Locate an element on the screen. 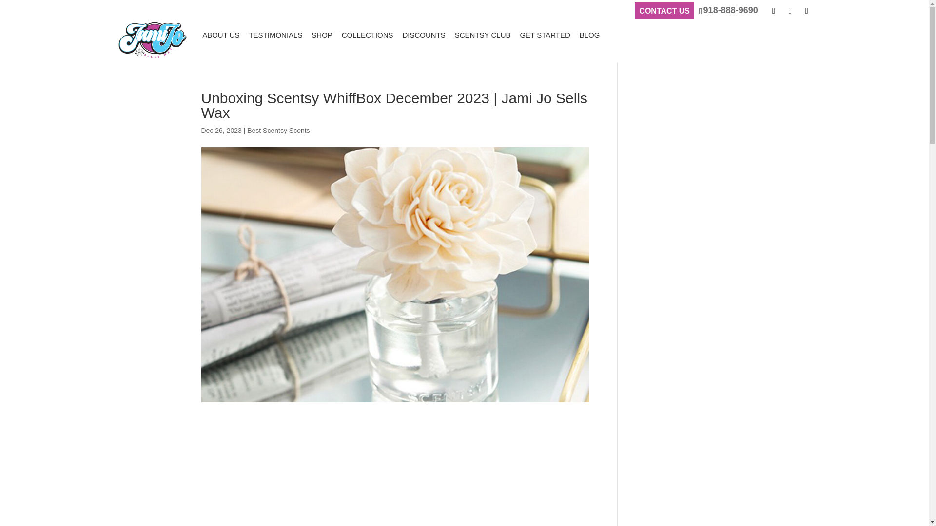  SCENTSY CLUB is located at coordinates (483, 35).